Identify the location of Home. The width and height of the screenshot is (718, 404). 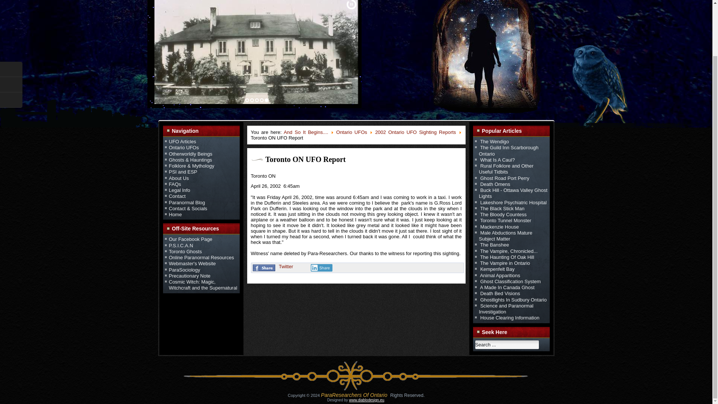
(175, 214).